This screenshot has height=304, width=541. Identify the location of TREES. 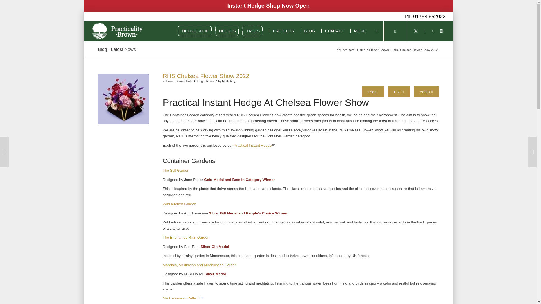
(254, 31).